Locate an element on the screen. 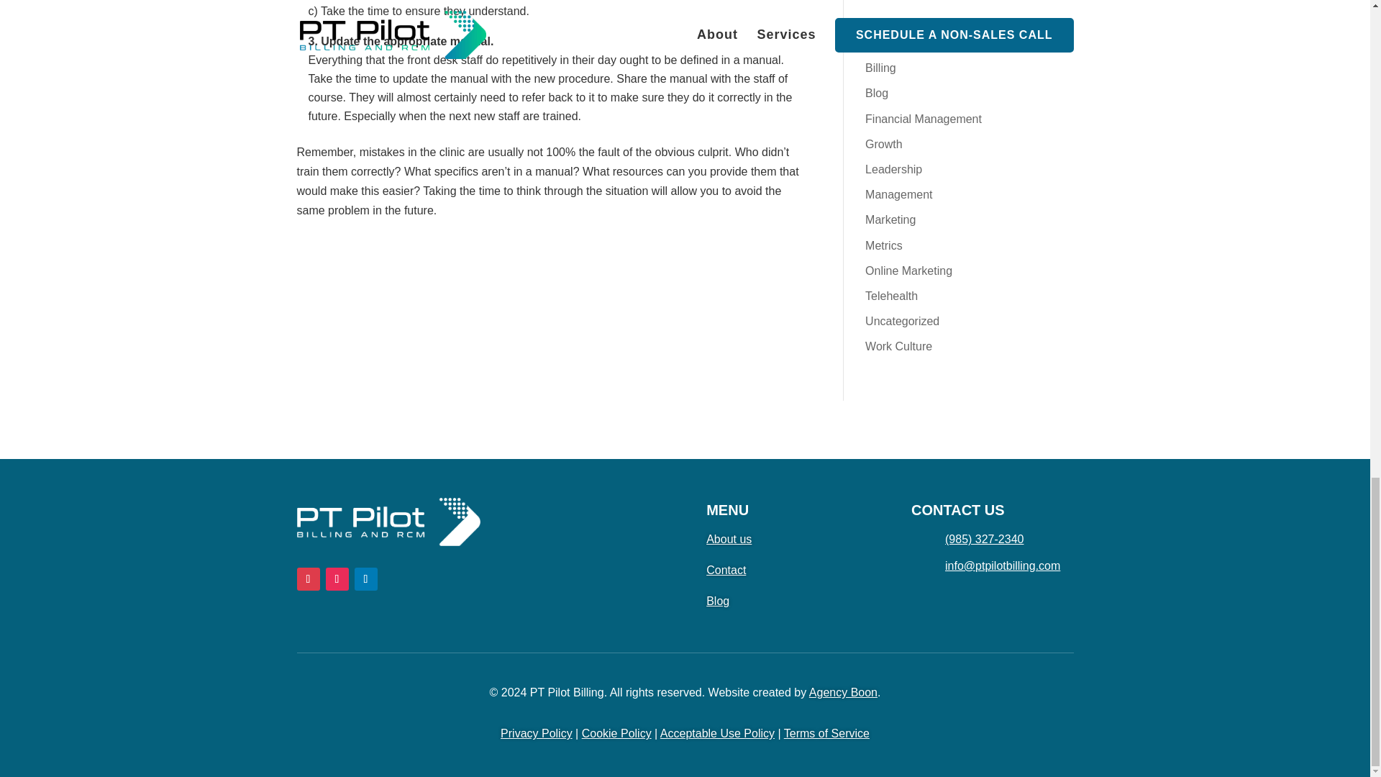 The width and height of the screenshot is (1381, 777). Management is located at coordinates (899, 194).